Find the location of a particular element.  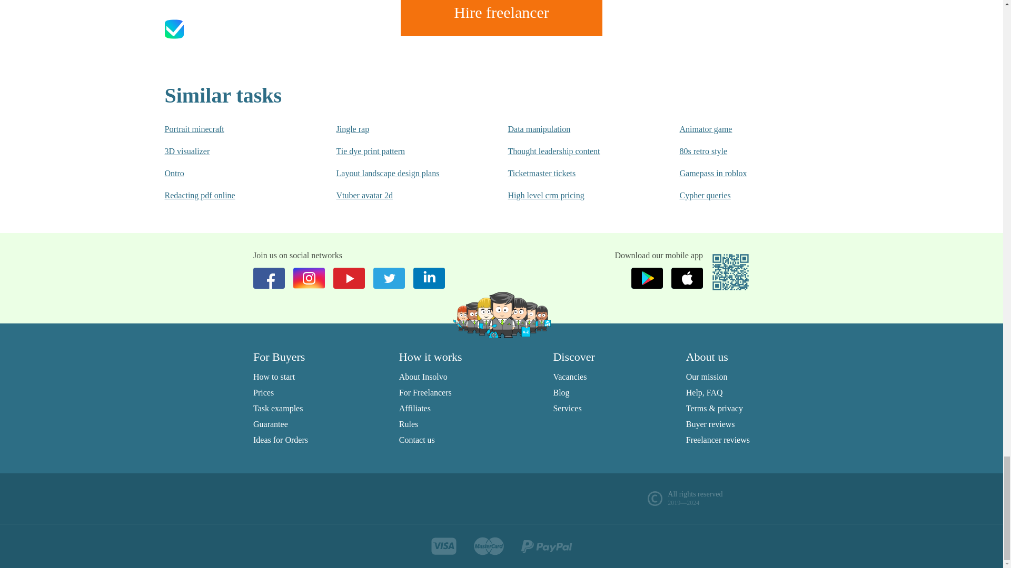

Jingle rap is located at coordinates (400, 129).